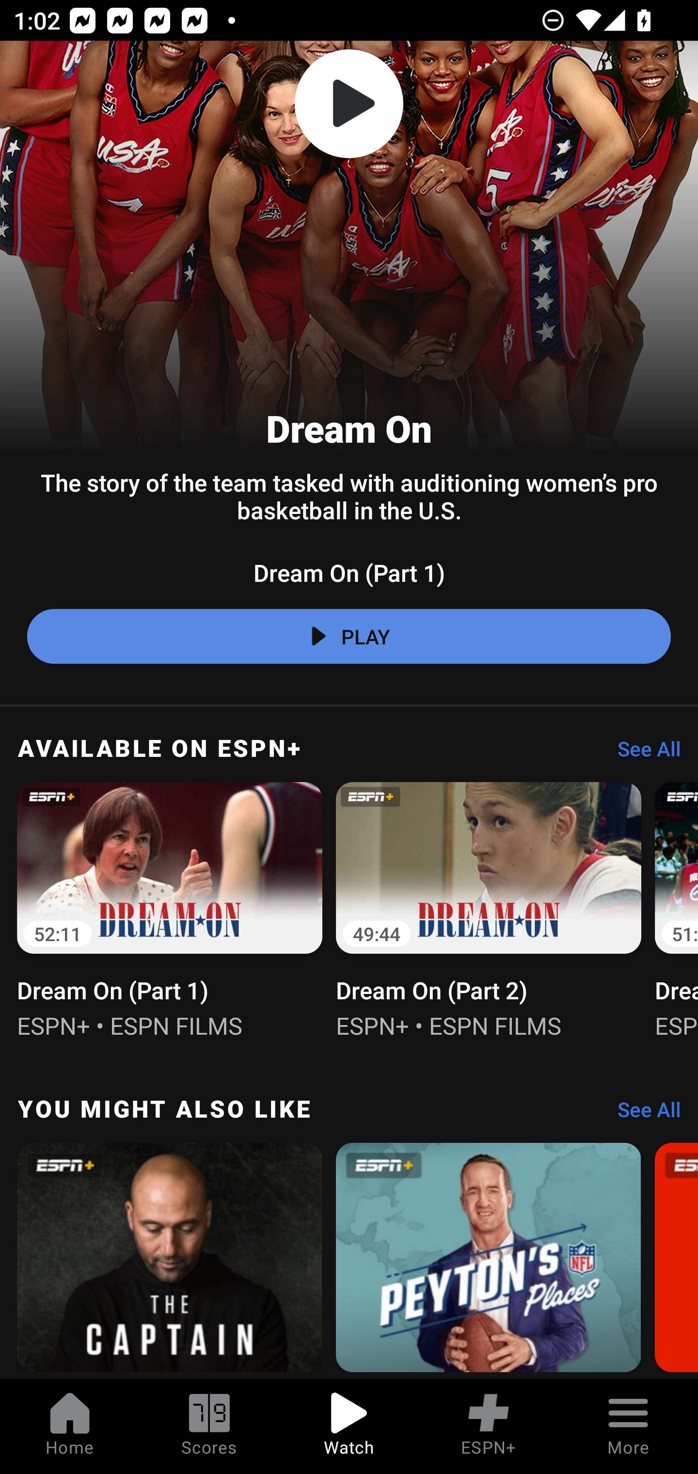 This screenshot has height=1474, width=698. What do you see at coordinates (489, 1426) in the screenshot?
I see `ESPN+` at bounding box center [489, 1426].